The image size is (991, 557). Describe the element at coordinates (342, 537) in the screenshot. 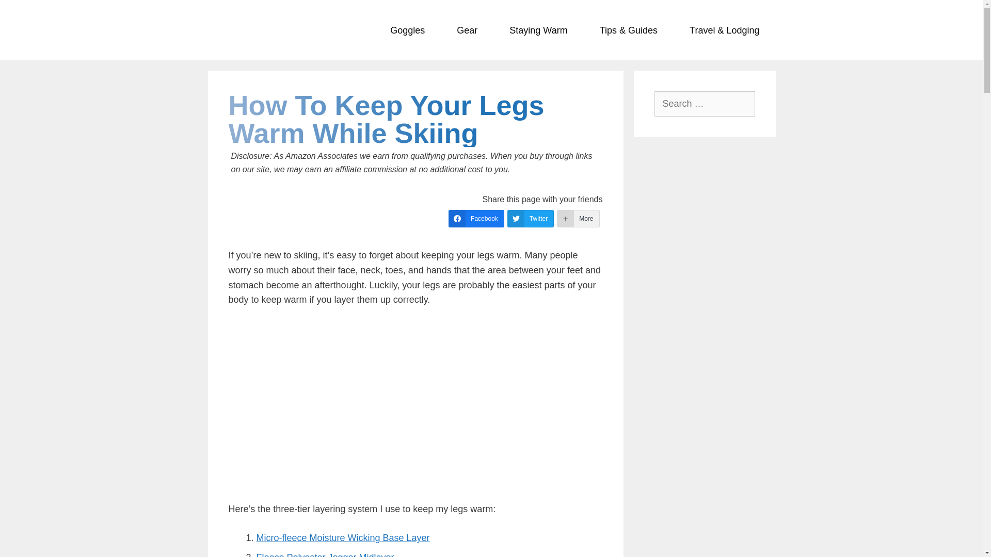

I see `Micro-fleece Moisture Wicking Base Layer` at that location.